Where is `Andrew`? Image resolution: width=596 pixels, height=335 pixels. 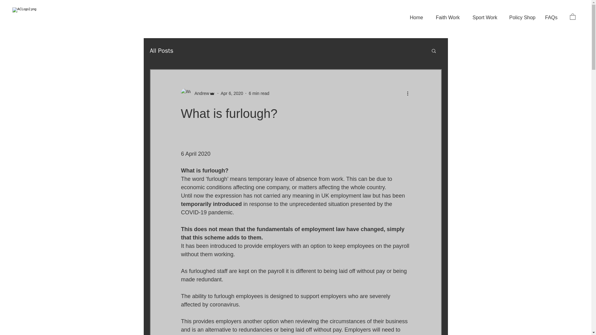 Andrew is located at coordinates (197, 93).